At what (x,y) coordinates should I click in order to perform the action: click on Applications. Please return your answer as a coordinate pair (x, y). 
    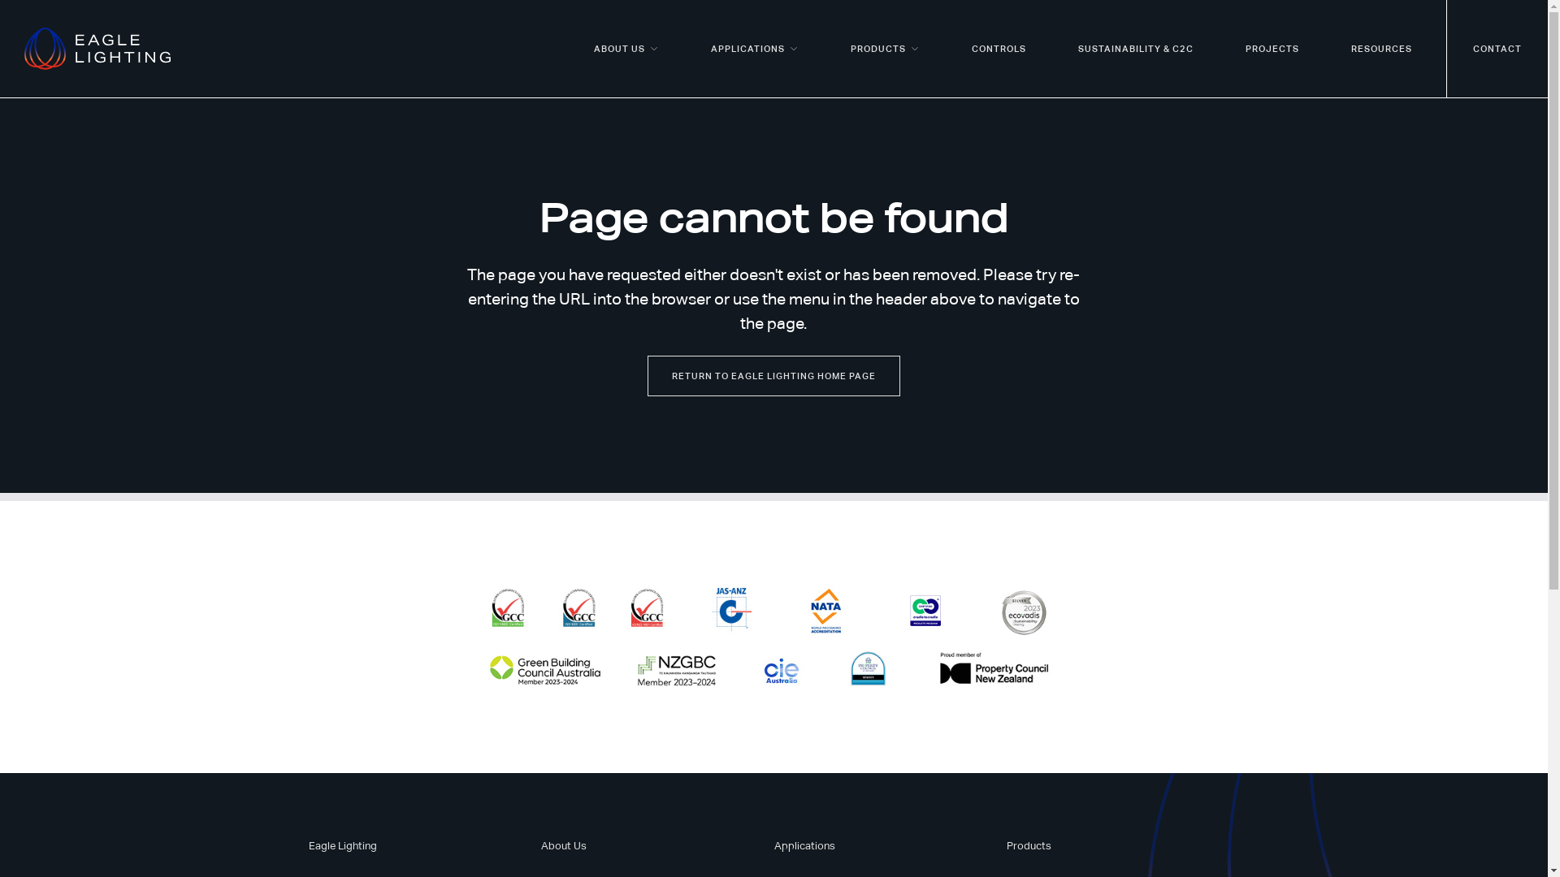
    Looking at the image, I should click on (804, 846).